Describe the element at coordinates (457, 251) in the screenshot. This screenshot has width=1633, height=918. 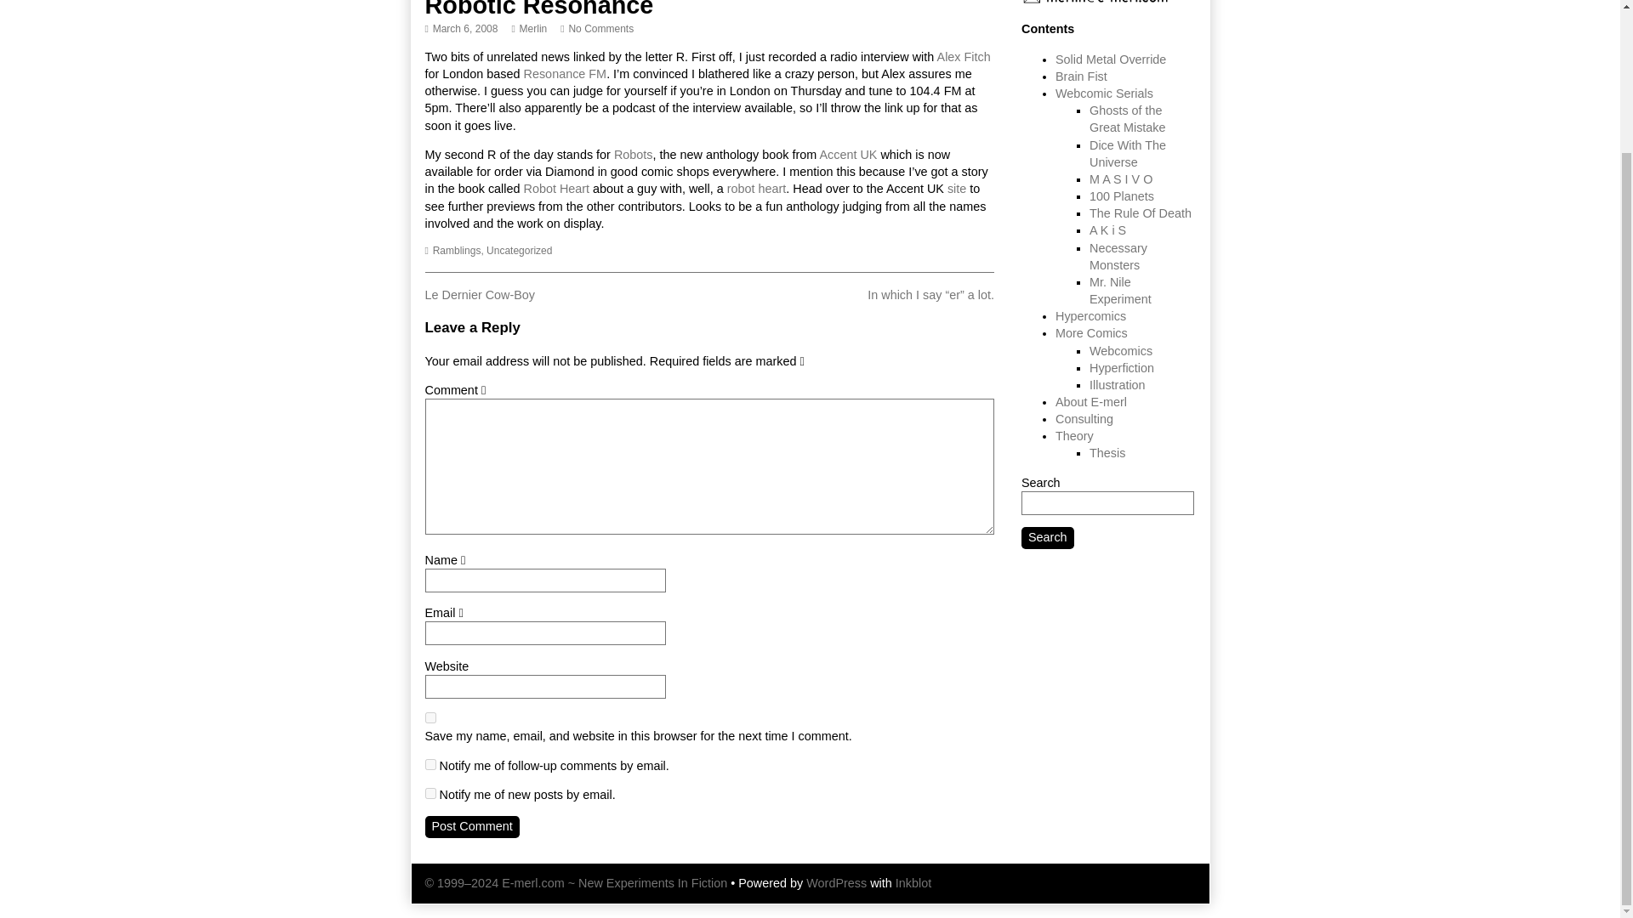
I see `Post Comment` at that location.